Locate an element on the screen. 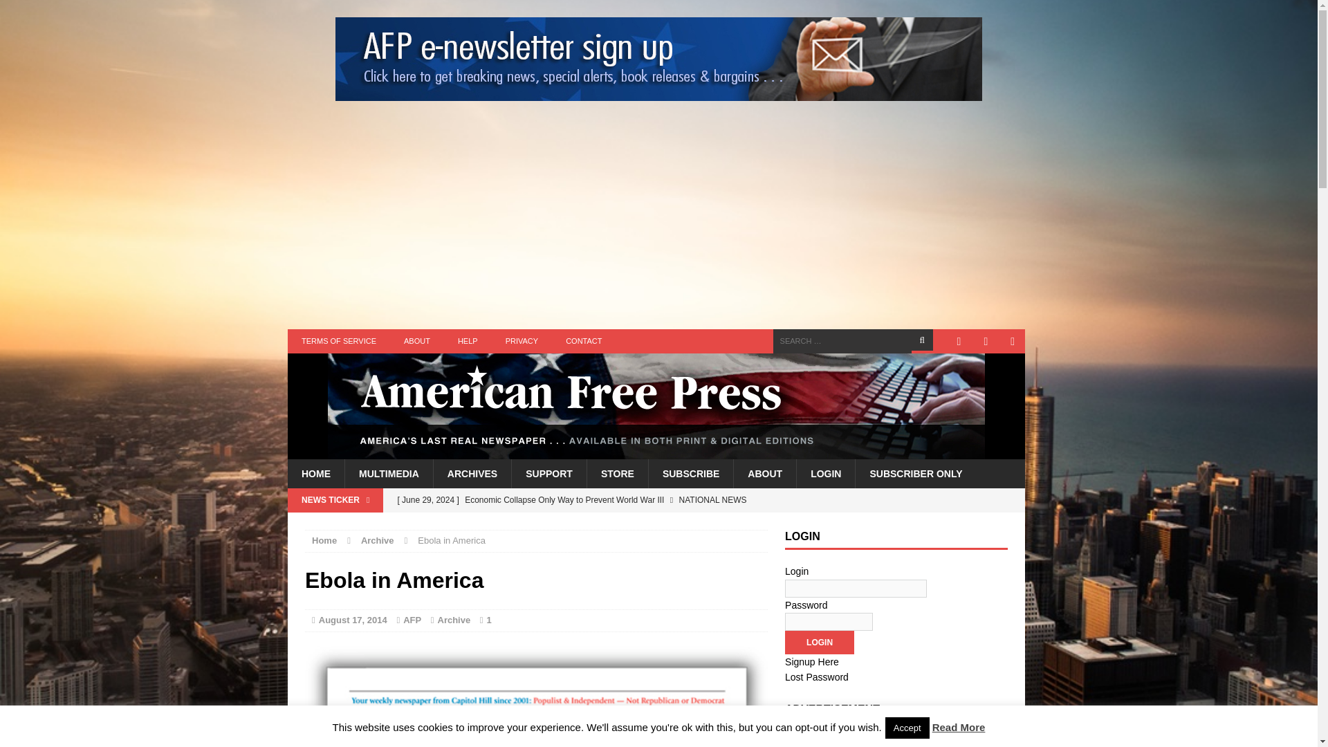 This screenshot has width=1328, height=747. MULTIMEDIA is located at coordinates (388, 474).